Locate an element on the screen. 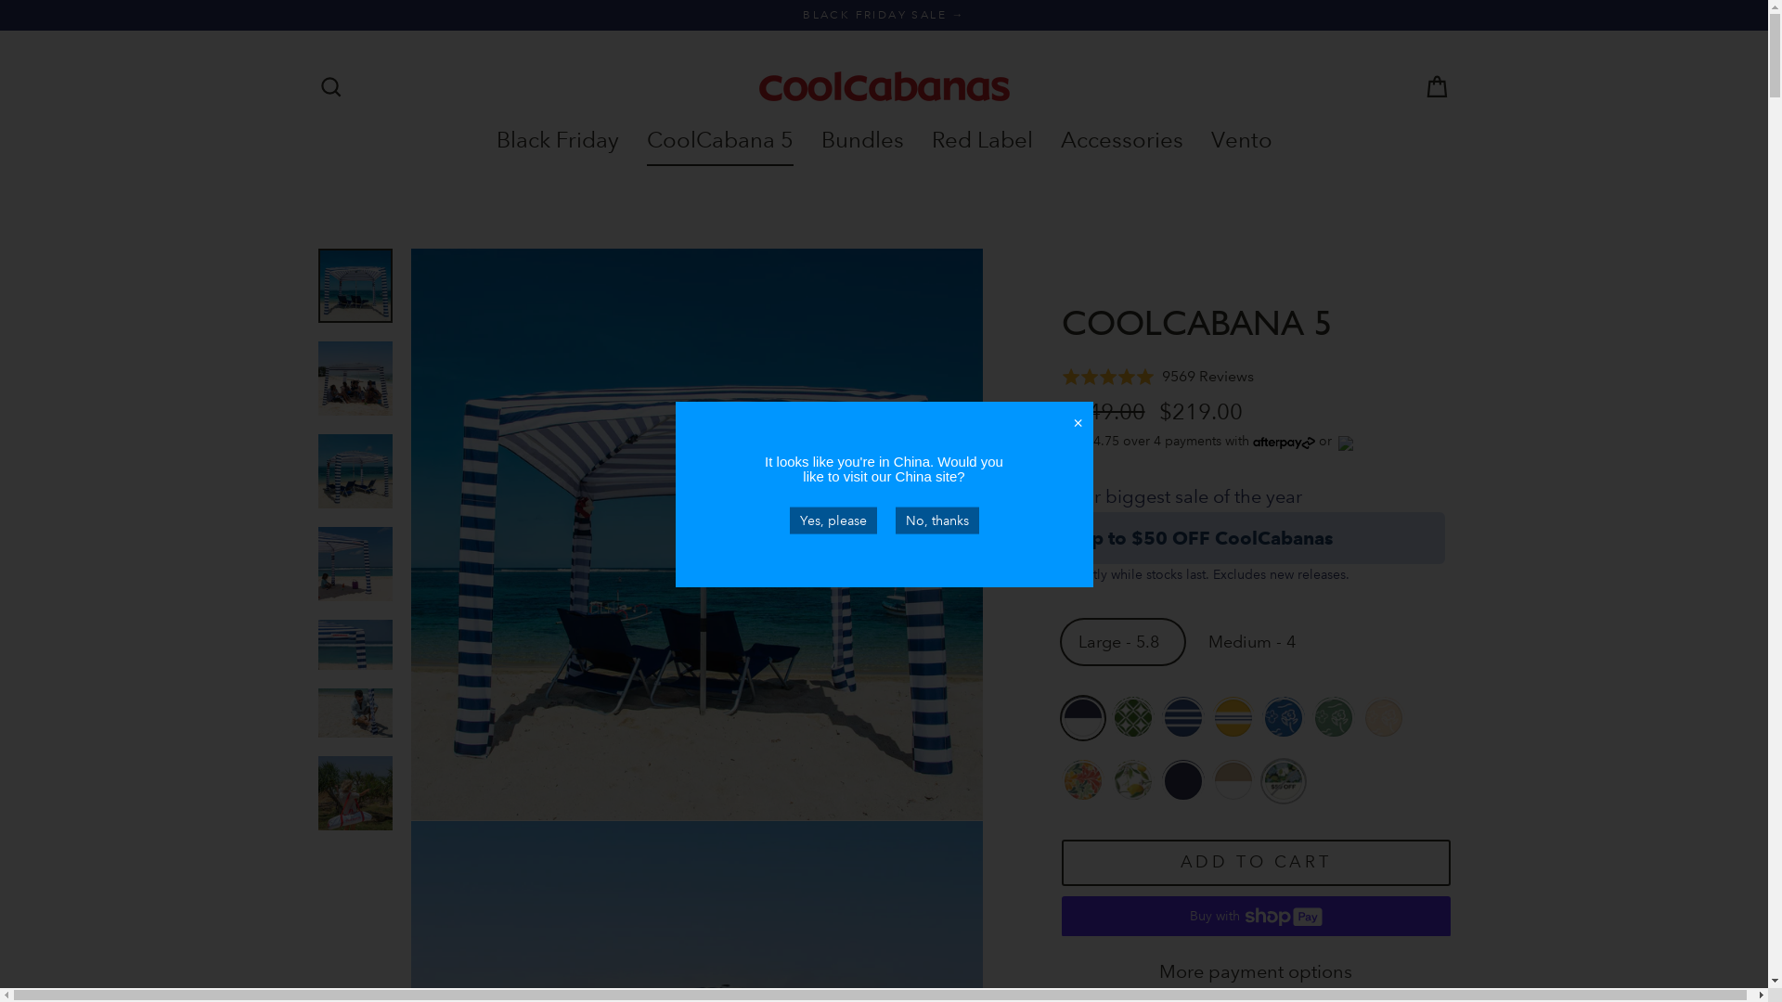  CoolCabana 5 is located at coordinates (720, 139).